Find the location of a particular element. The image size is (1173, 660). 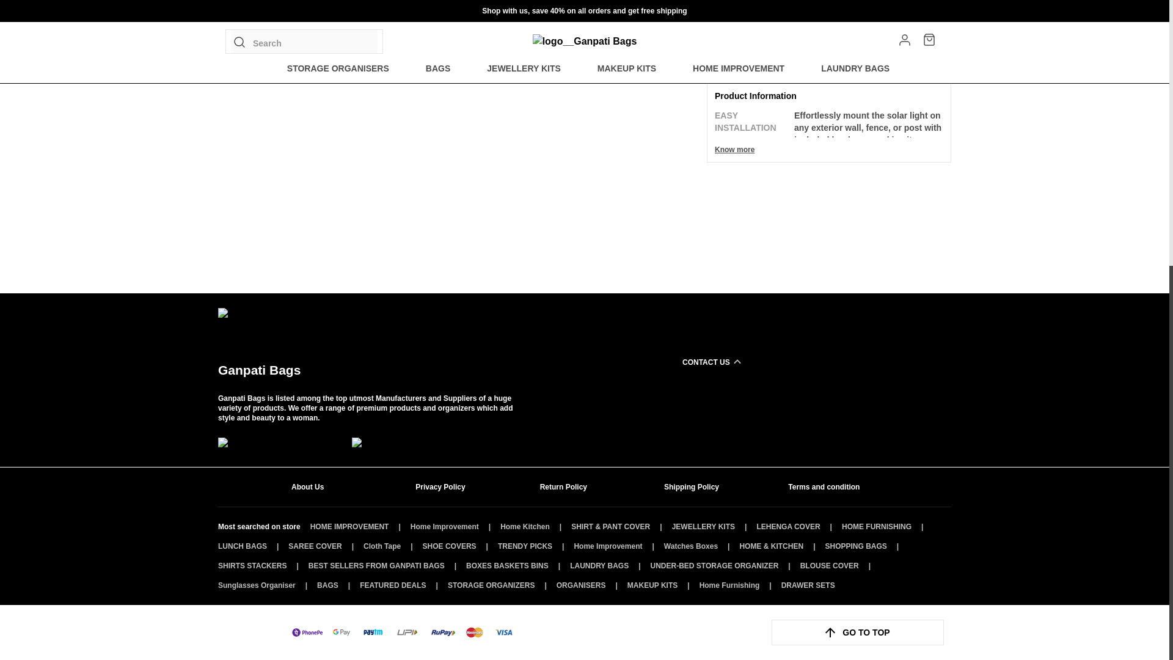

Privacy Policy is located at coordinates (460, 486).